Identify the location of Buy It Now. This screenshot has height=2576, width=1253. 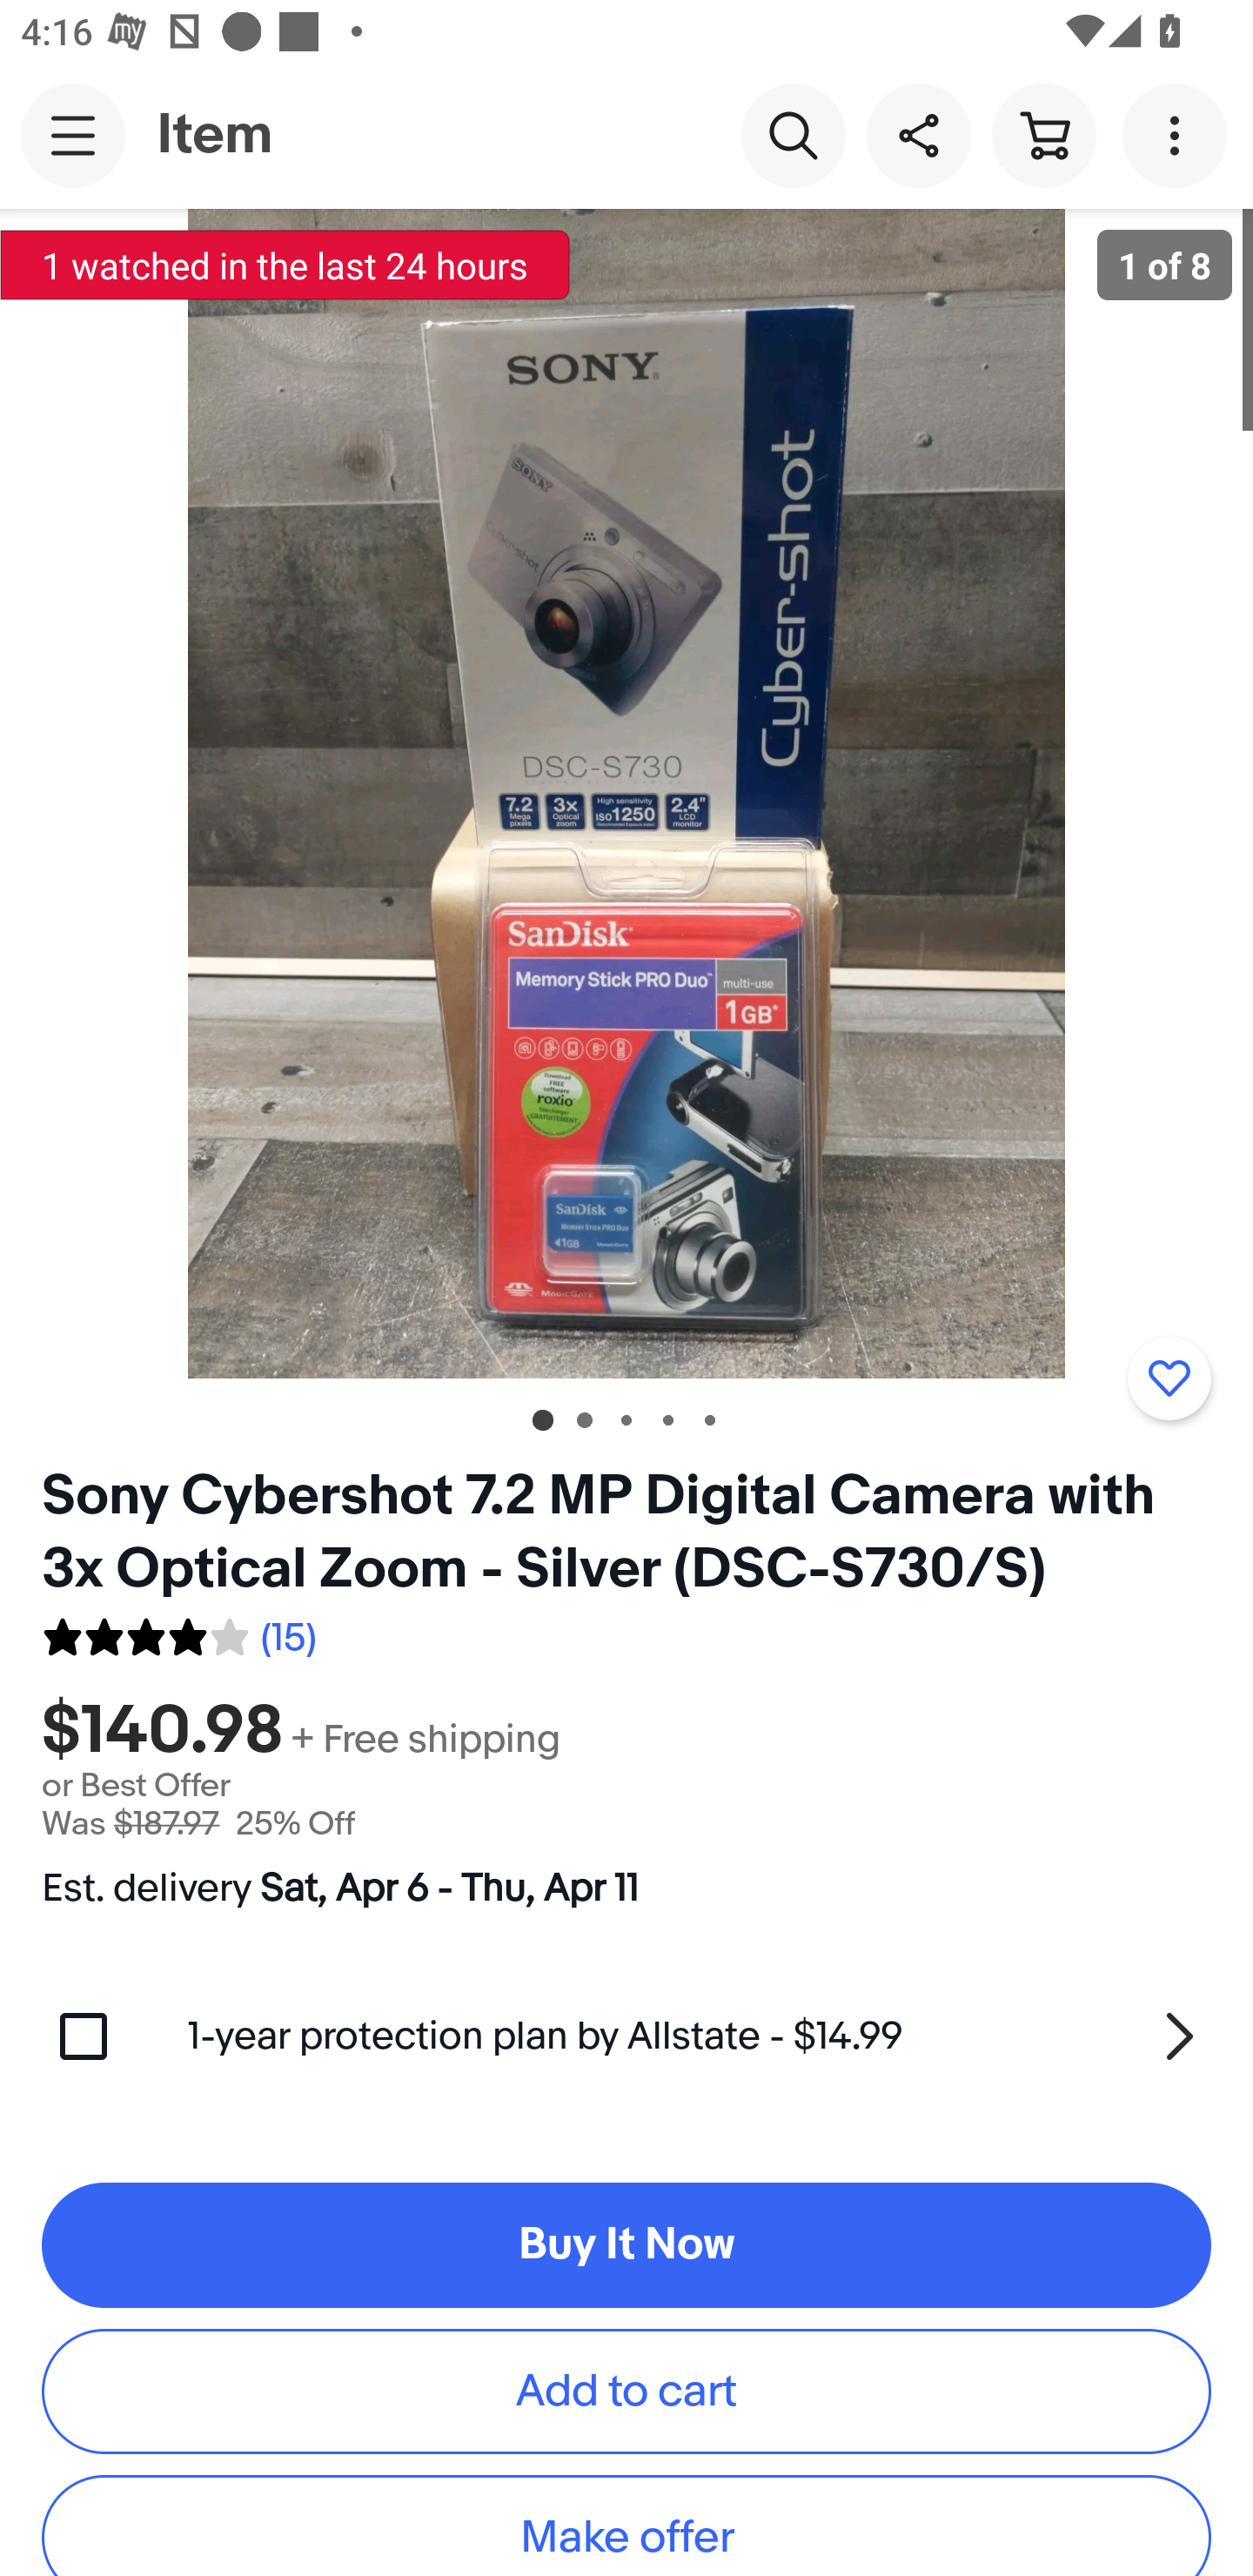
(626, 2245).